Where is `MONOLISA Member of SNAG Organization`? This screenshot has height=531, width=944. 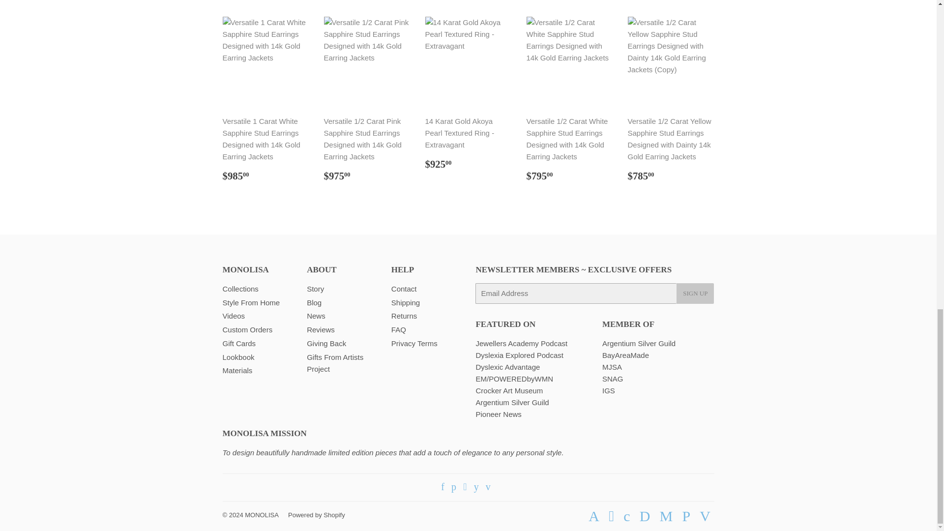
MONOLISA Member of SNAG Organization is located at coordinates (613, 379).